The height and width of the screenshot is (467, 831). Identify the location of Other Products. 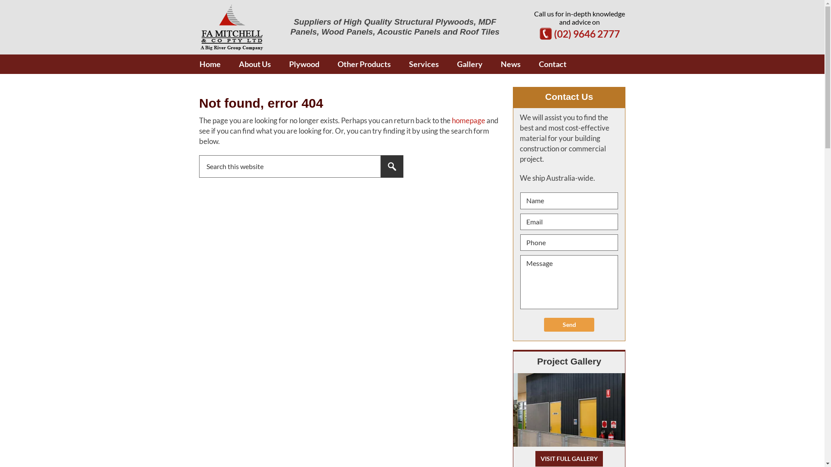
(364, 64).